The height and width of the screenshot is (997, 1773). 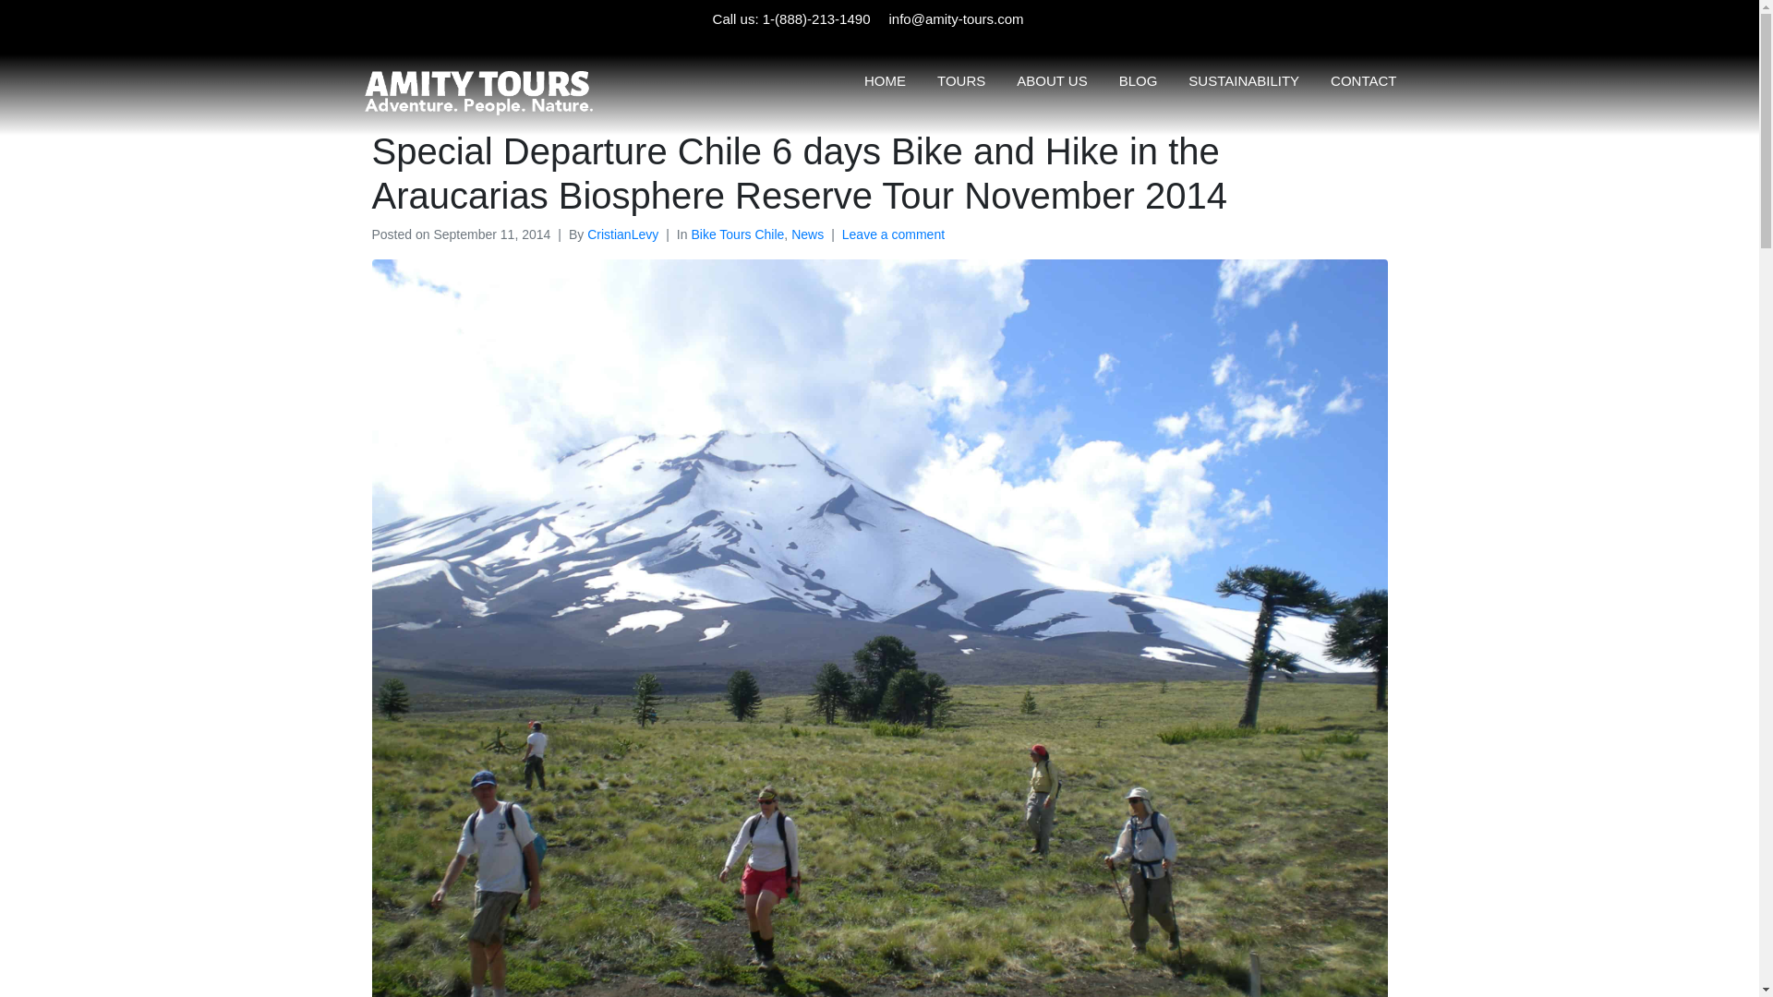 What do you see at coordinates (885, 79) in the screenshot?
I see `HOME` at bounding box center [885, 79].